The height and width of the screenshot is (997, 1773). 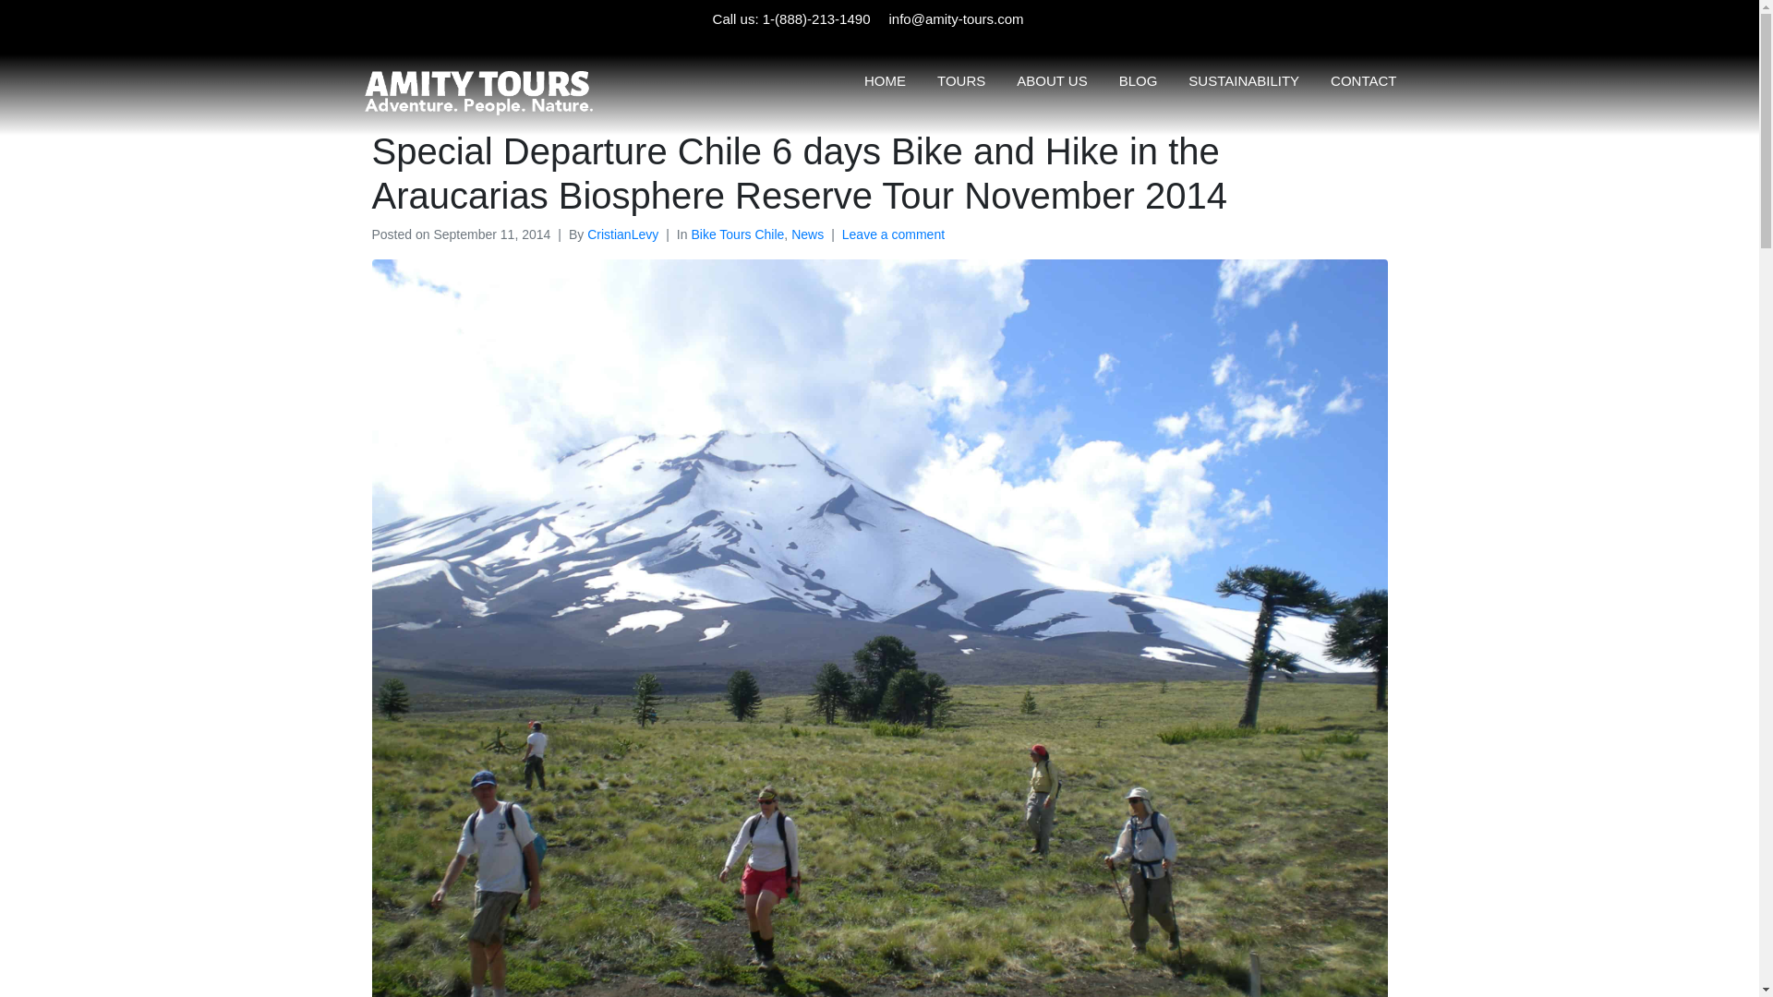 What do you see at coordinates (885, 79) in the screenshot?
I see `HOME` at bounding box center [885, 79].